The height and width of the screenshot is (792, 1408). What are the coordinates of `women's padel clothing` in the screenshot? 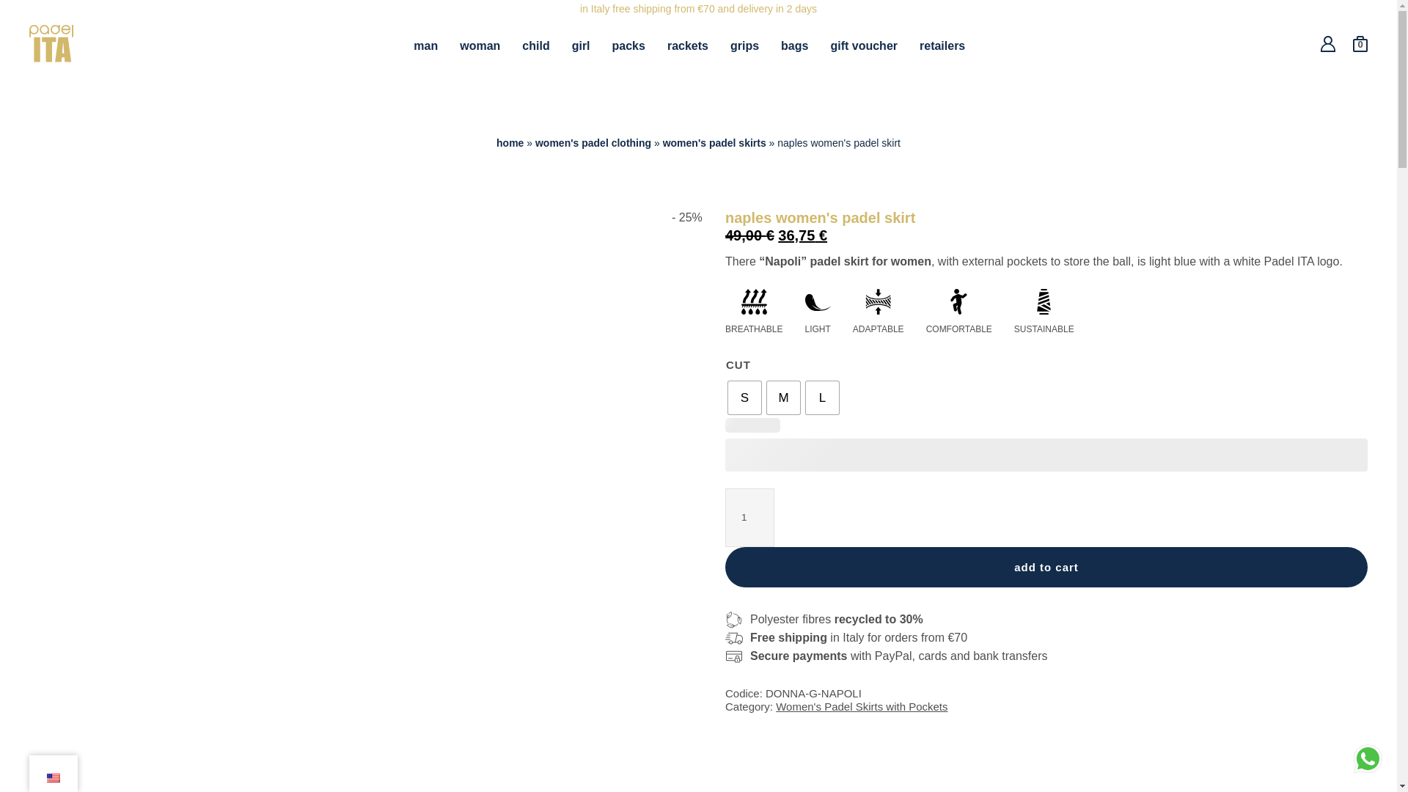 It's located at (593, 142).